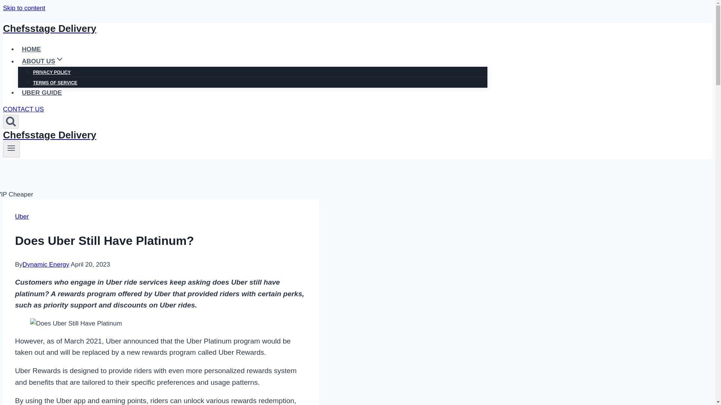 The width and height of the screenshot is (721, 405). Describe the element at coordinates (46, 264) in the screenshot. I see `Dynamic Energy` at that location.